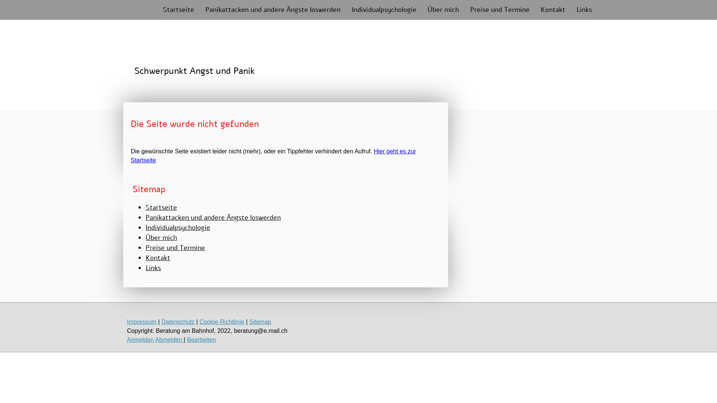 This screenshot has width=717, height=403. What do you see at coordinates (553, 10) in the screenshot?
I see `Kontakt` at bounding box center [553, 10].